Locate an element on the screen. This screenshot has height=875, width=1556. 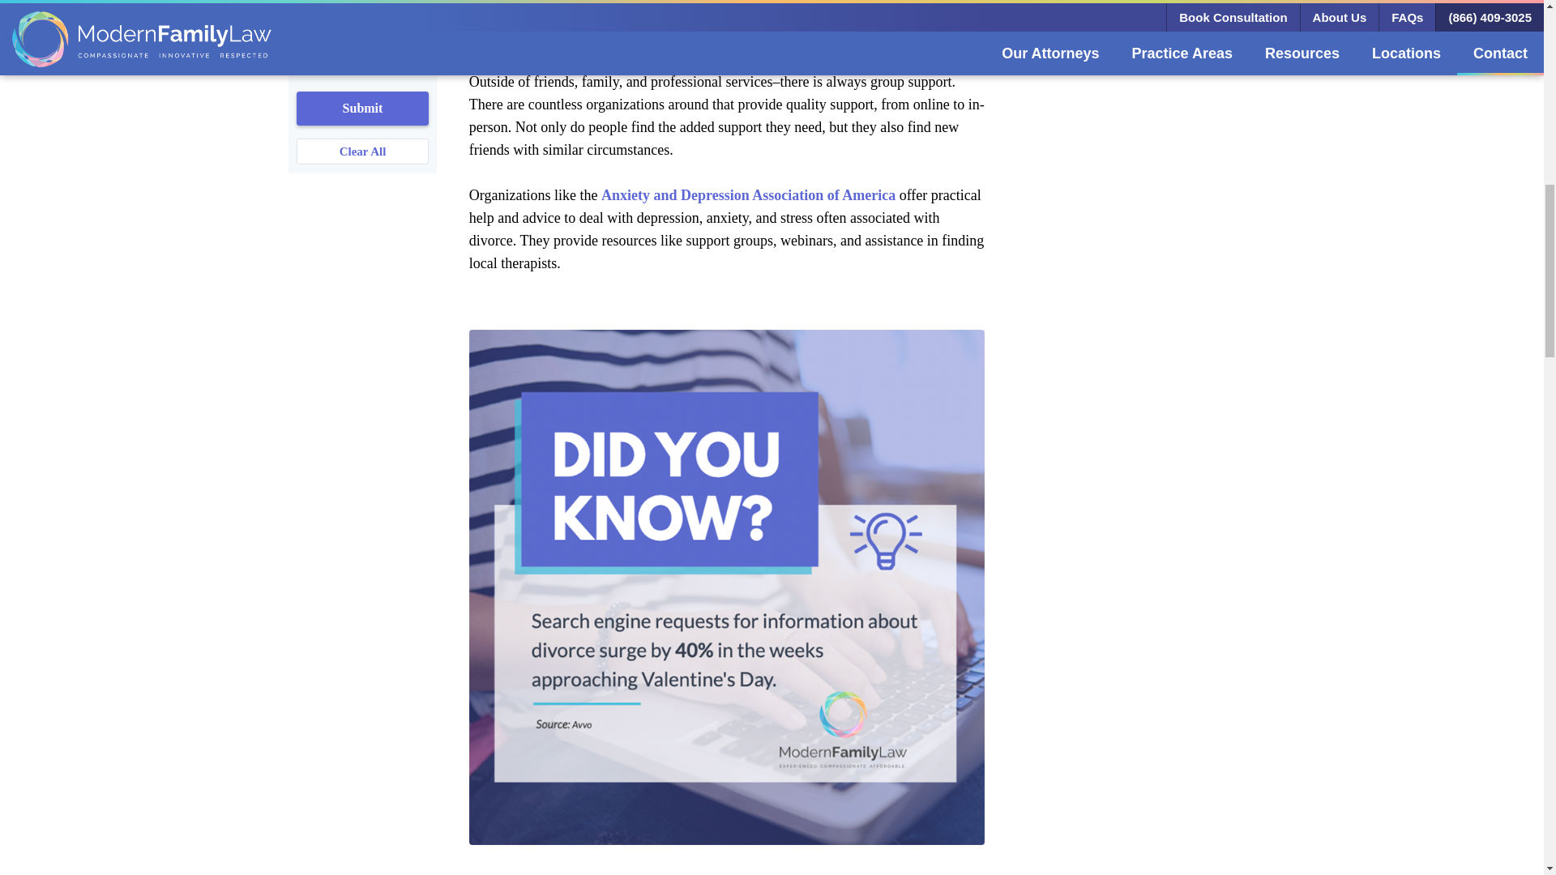
washington is located at coordinates (305, 29).